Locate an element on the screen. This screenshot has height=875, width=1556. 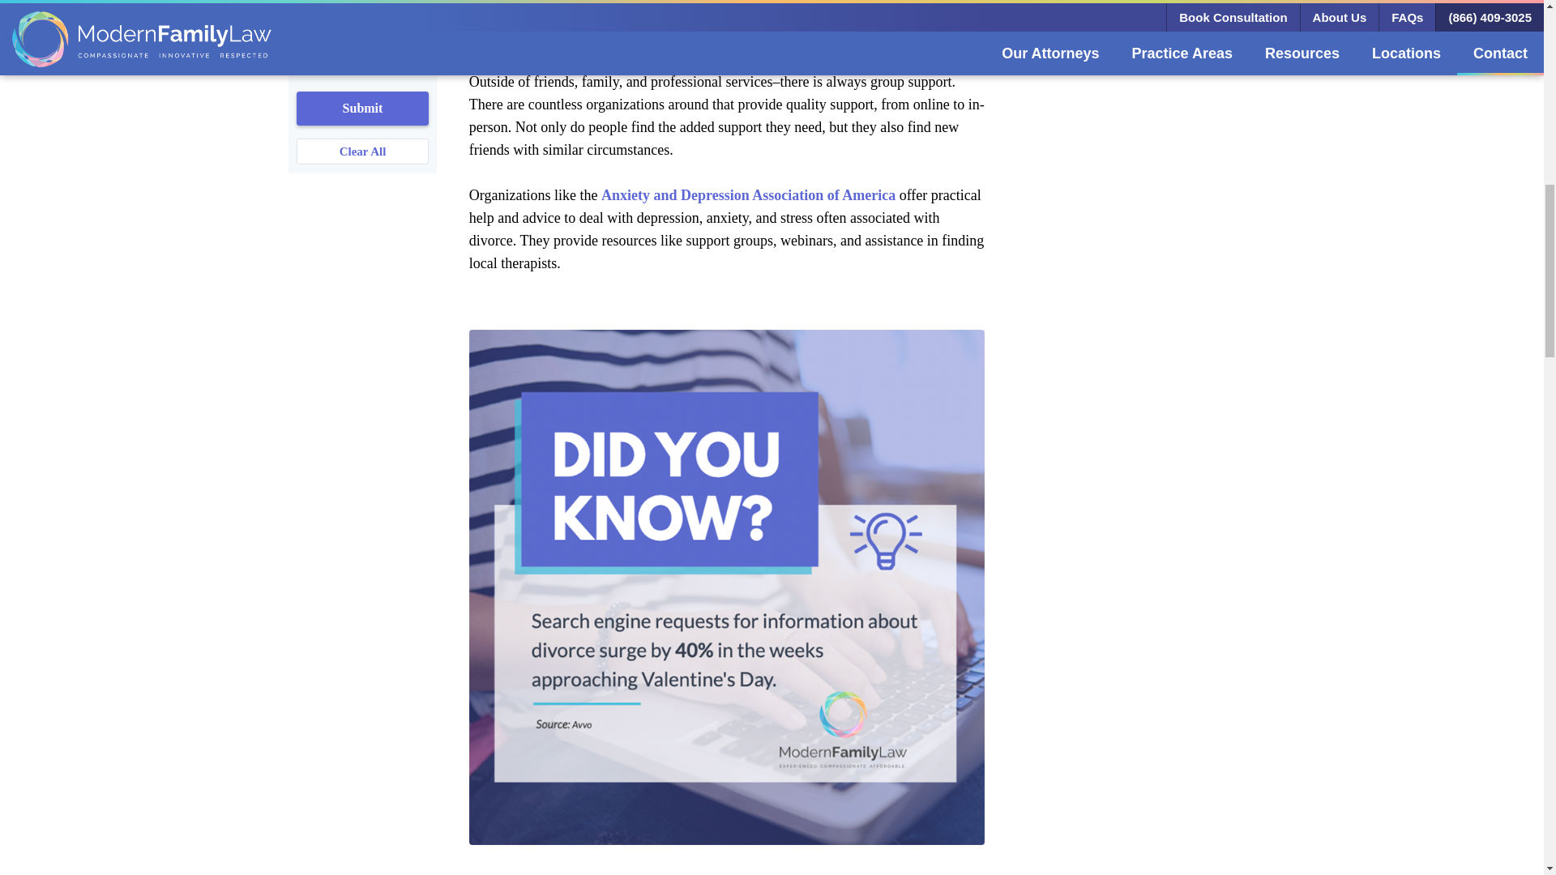
washington is located at coordinates (305, 29).